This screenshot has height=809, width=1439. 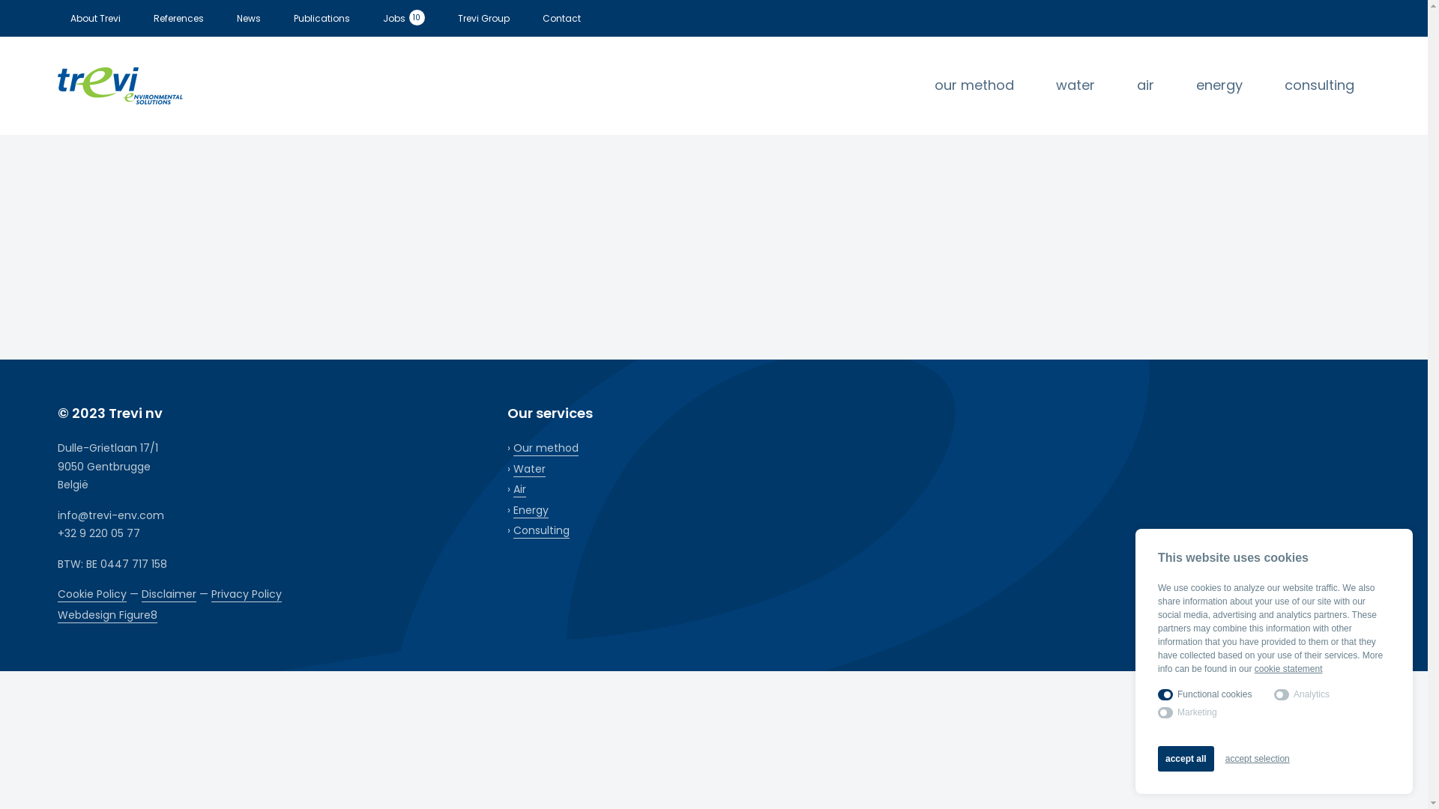 I want to click on water, so click(x=1076, y=86).